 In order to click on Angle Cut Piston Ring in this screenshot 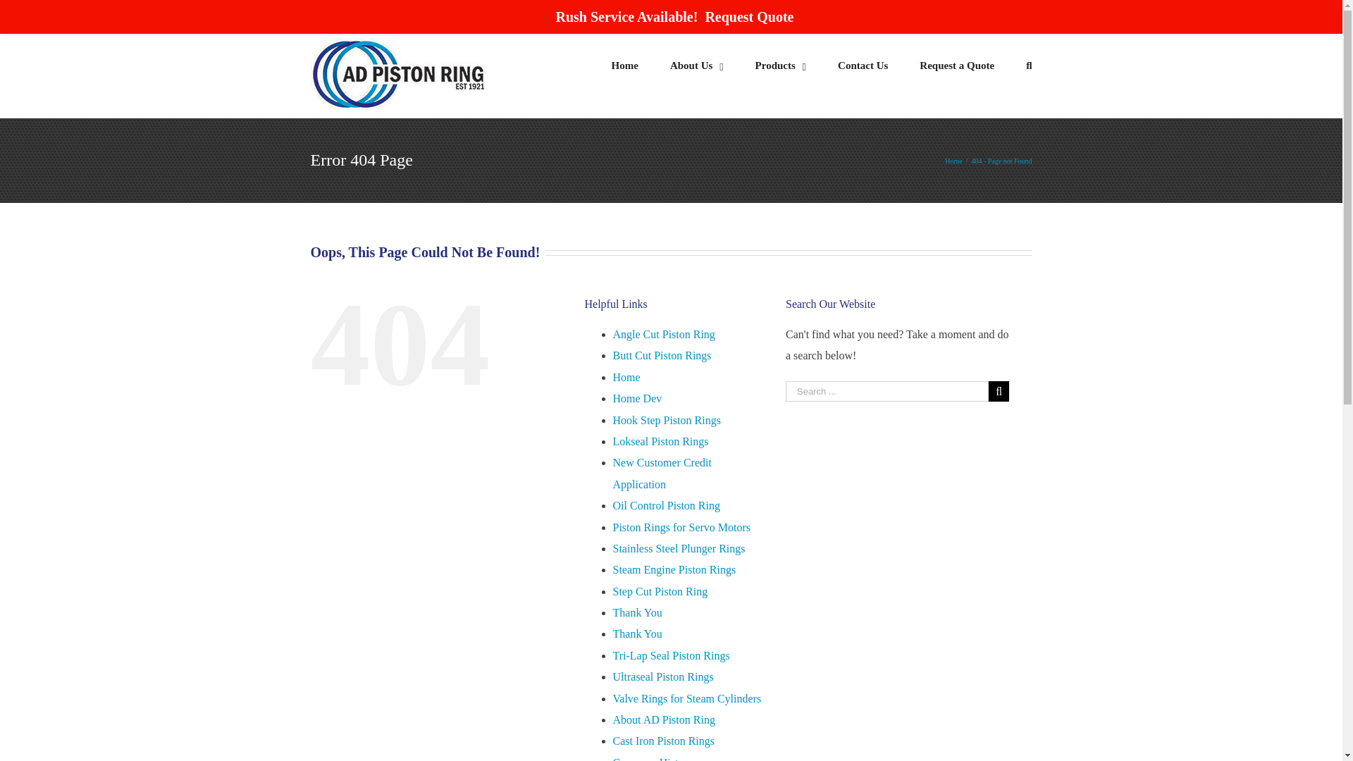, I will do `click(664, 334)`.